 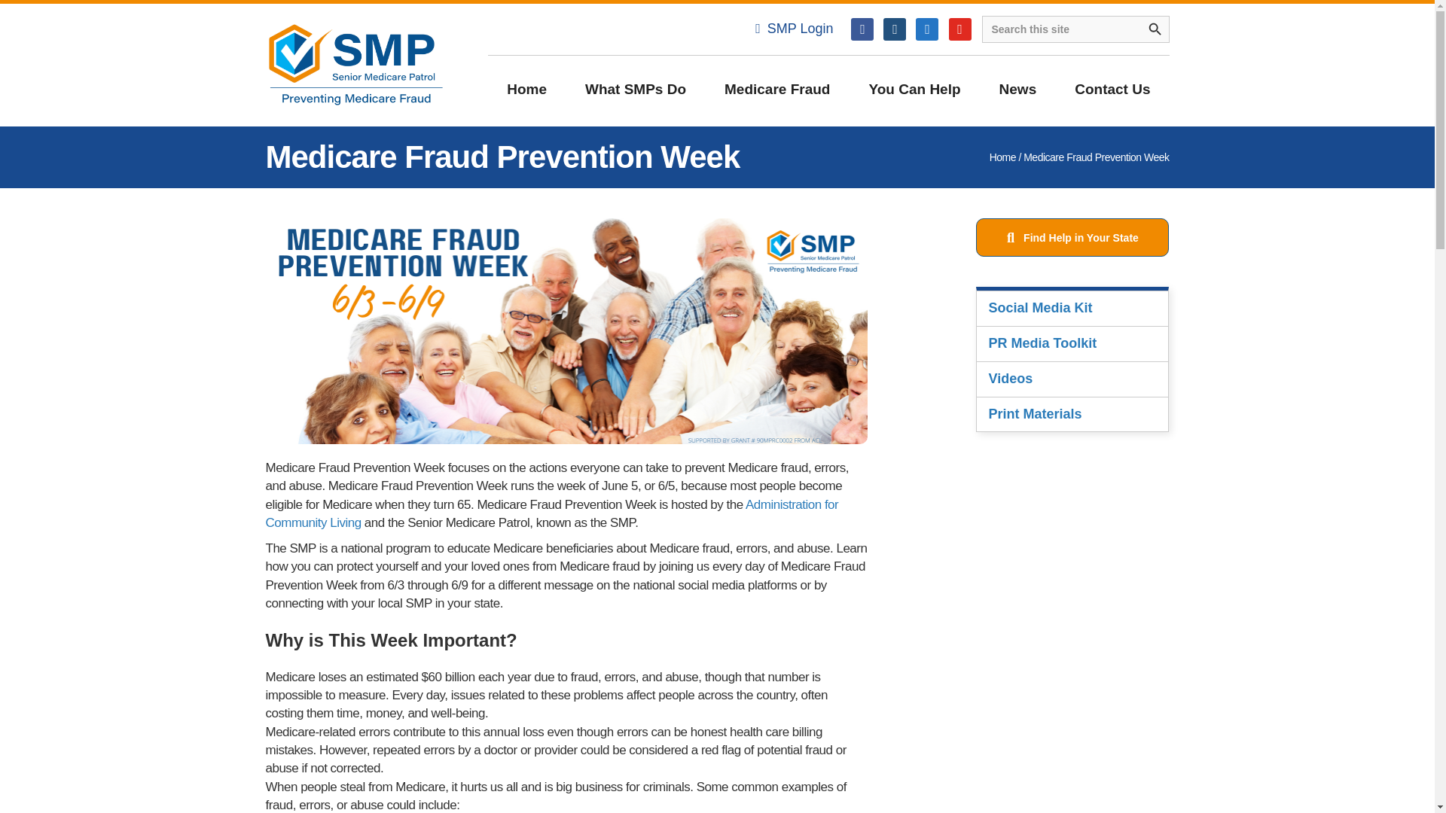 I want to click on Administration for Community Living, so click(x=551, y=513).